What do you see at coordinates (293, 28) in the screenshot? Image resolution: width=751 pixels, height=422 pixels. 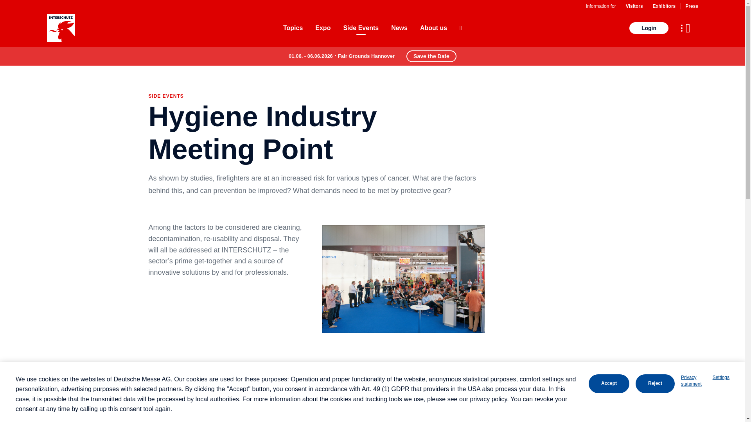 I see `Topics` at bounding box center [293, 28].